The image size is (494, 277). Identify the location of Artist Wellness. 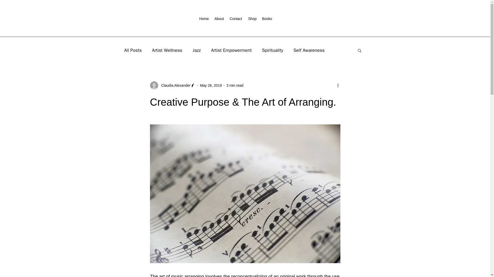
(167, 50).